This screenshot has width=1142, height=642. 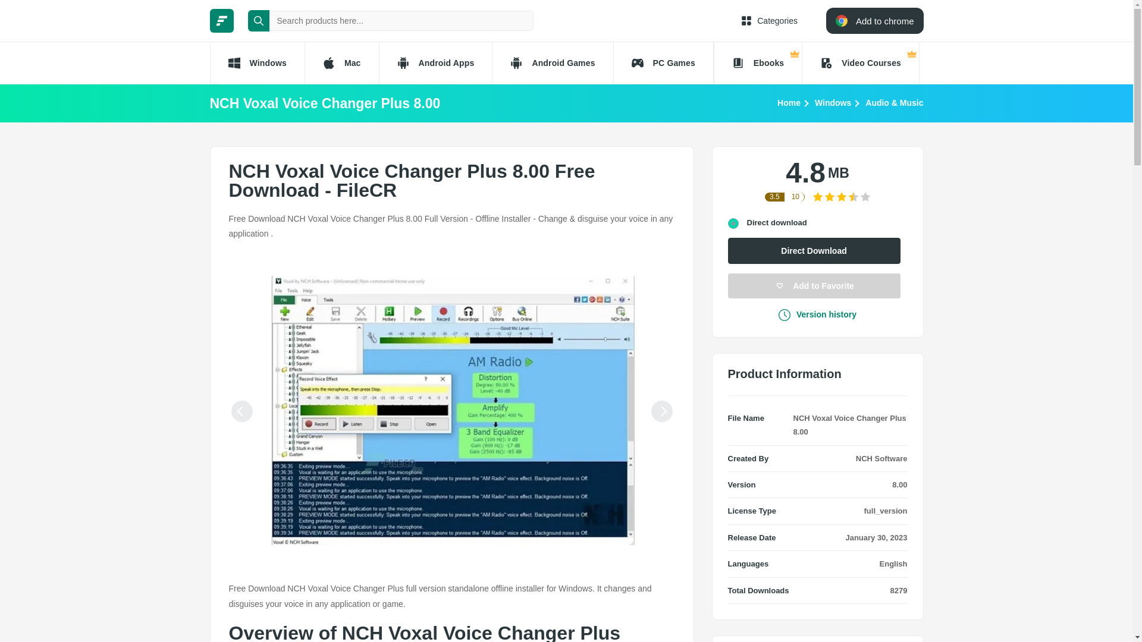 I want to click on PC Games, so click(x=664, y=63).